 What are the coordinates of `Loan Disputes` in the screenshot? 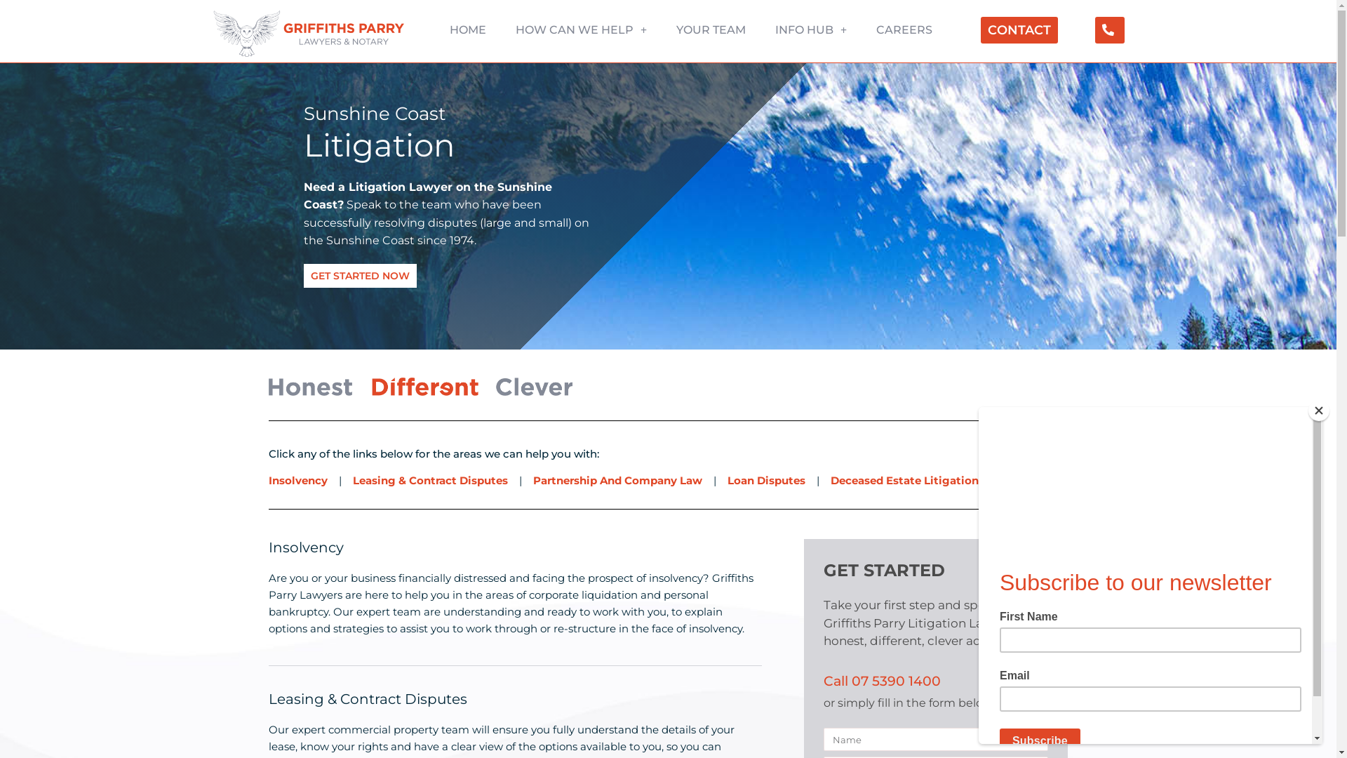 It's located at (768, 480).